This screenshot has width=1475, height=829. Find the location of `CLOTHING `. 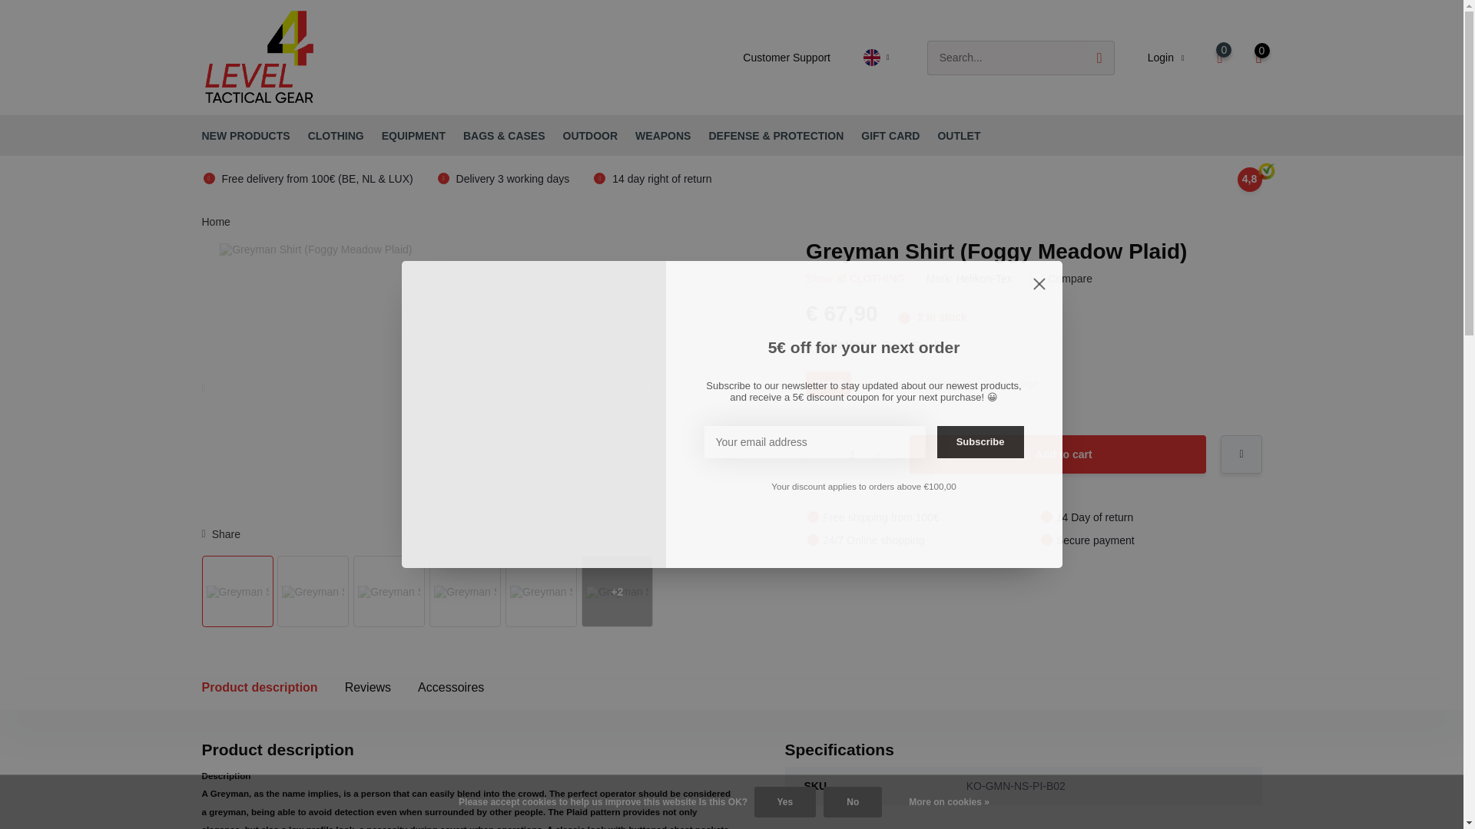

CLOTHING  is located at coordinates (1032, 391).